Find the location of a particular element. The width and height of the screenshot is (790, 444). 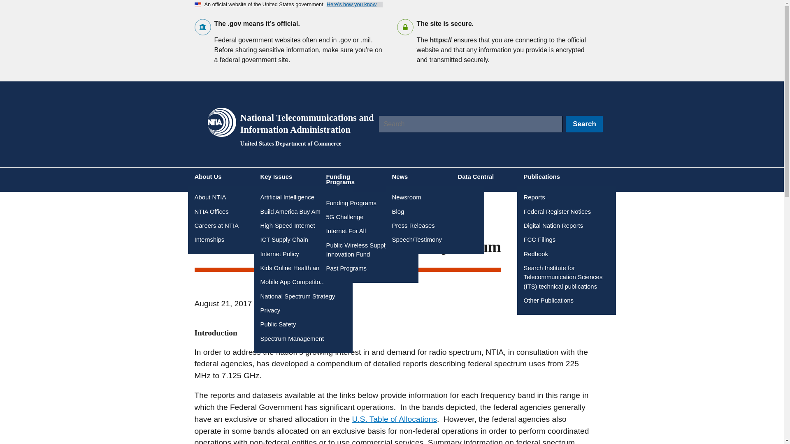

Publications is located at coordinates (550, 177).